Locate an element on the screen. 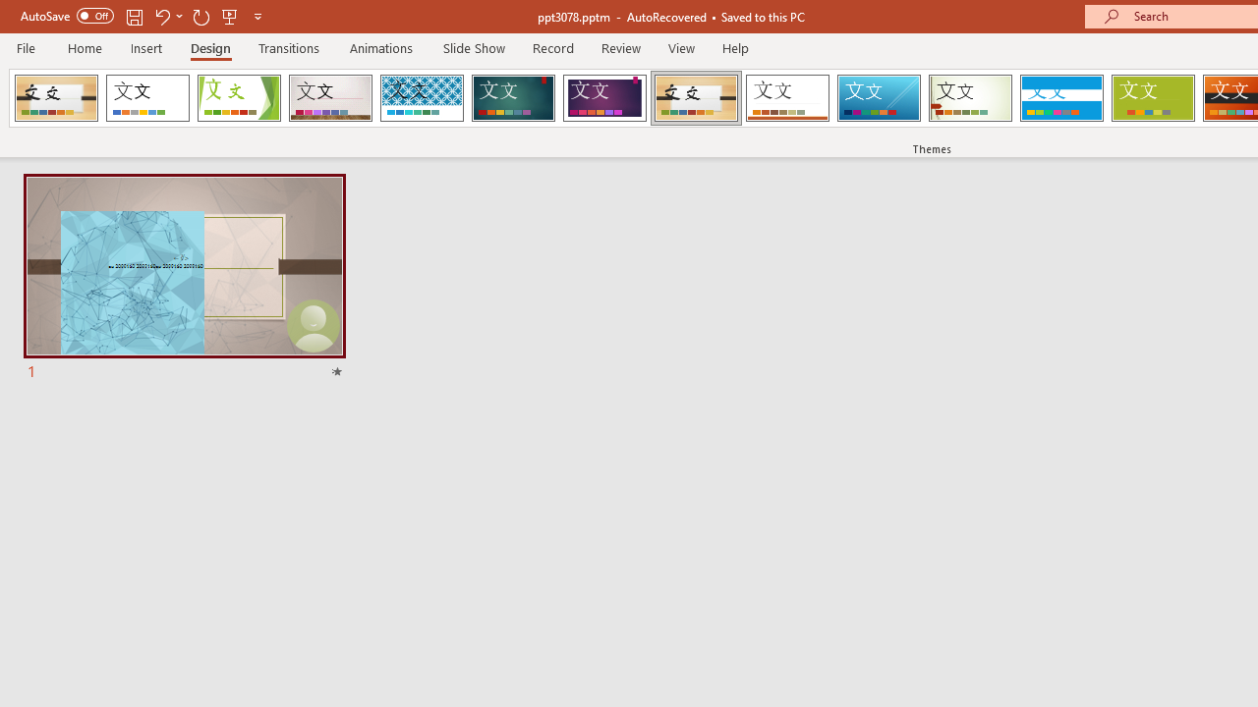 The height and width of the screenshot is (707, 1258). Banded is located at coordinates (1061, 98).